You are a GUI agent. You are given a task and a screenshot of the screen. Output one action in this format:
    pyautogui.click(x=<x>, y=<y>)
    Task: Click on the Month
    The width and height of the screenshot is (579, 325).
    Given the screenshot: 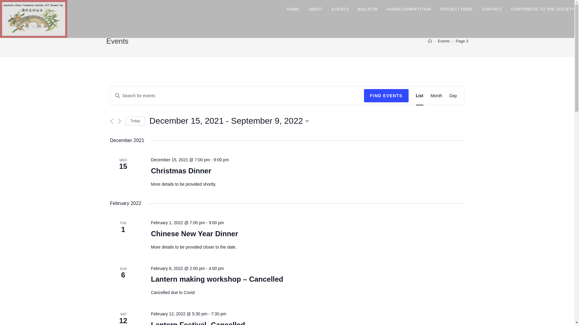 What is the action you would take?
    pyautogui.click(x=437, y=96)
    